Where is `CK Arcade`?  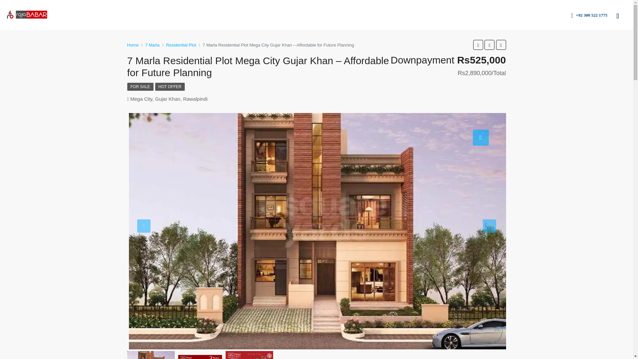 CK Arcade is located at coordinates (380, 15).